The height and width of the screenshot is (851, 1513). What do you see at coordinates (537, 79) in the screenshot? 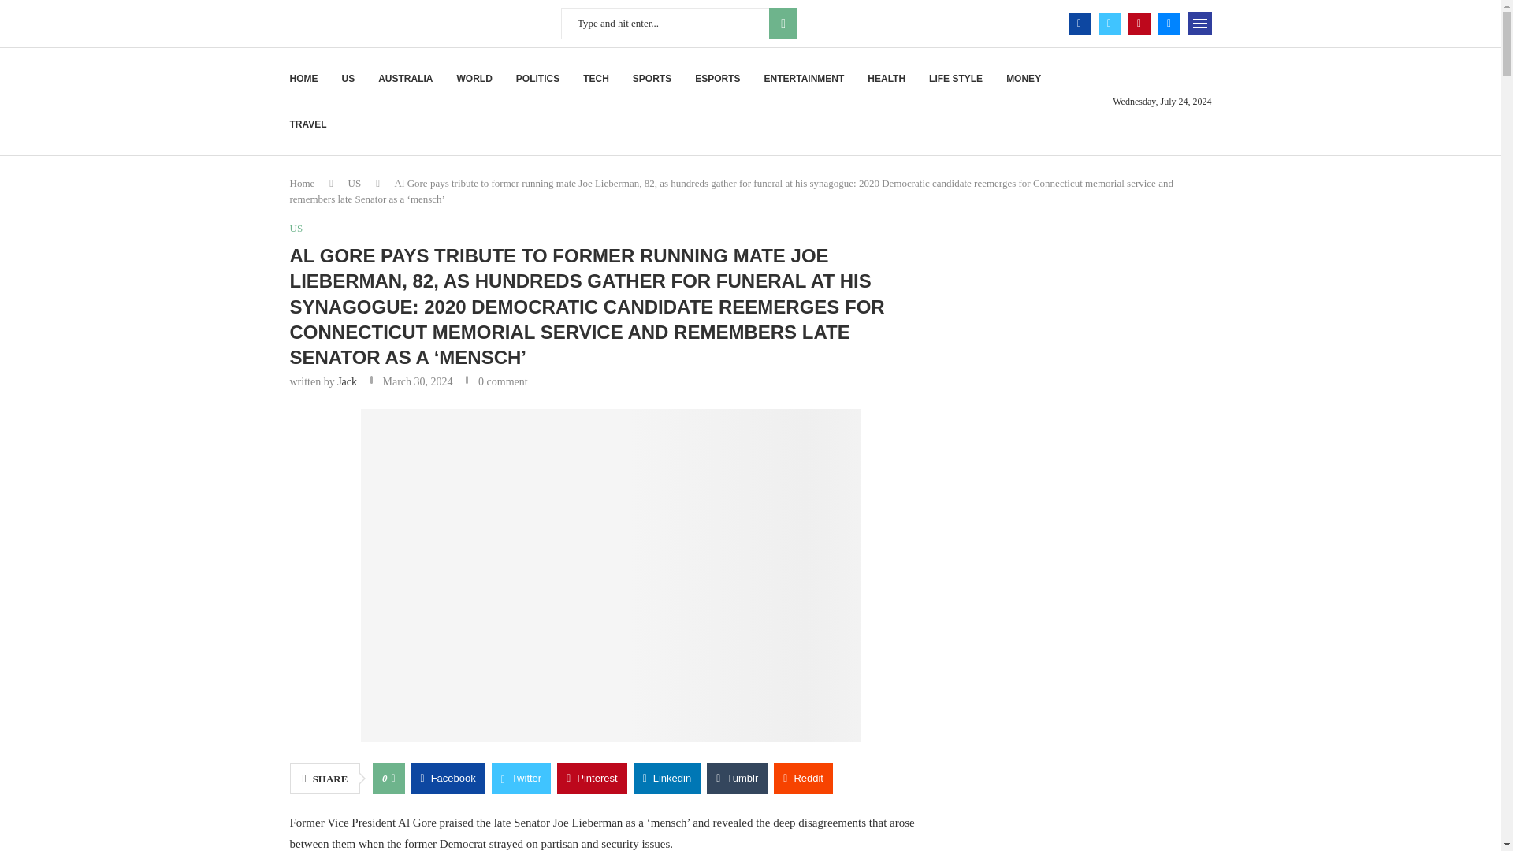
I see `POLITICS` at bounding box center [537, 79].